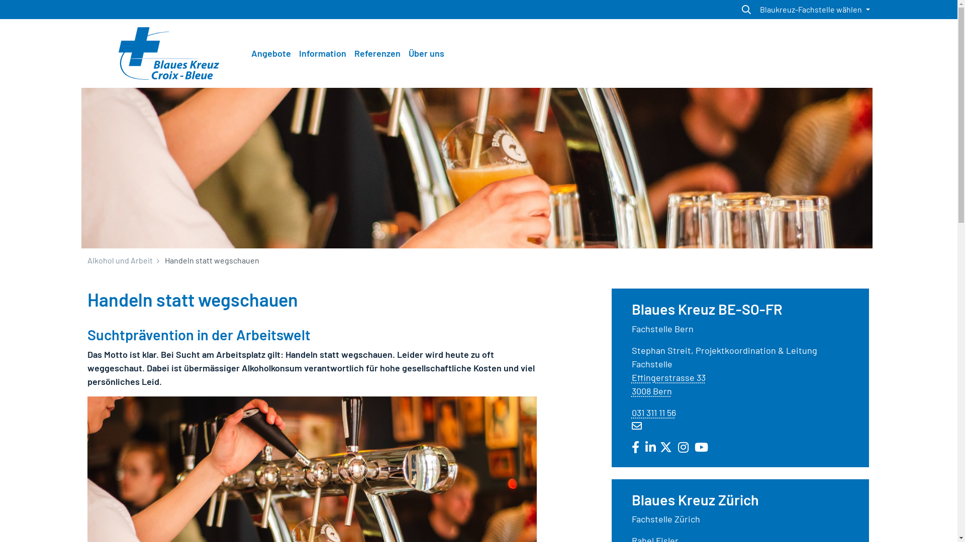  Describe the element at coordinates (654, 413) in the screenshot. I see `031 311 11 56` at that location.